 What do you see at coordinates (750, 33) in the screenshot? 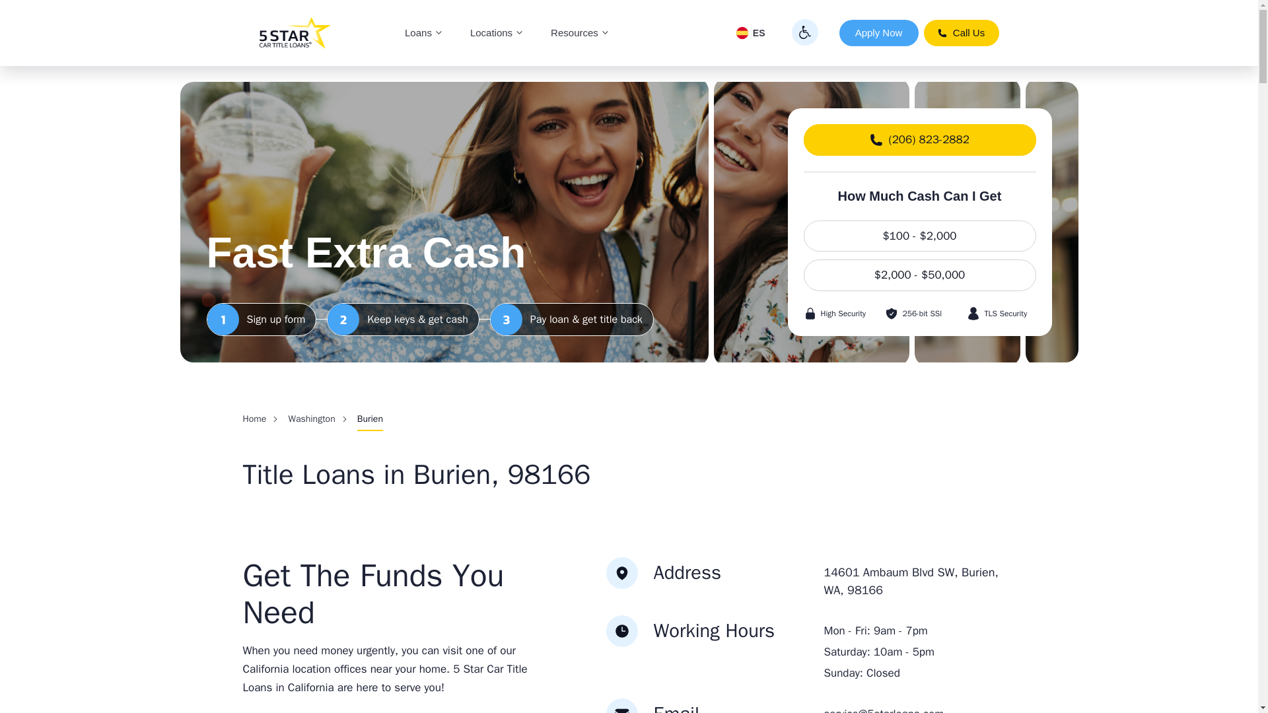
I see `ES` at bounding box center [750, 33].